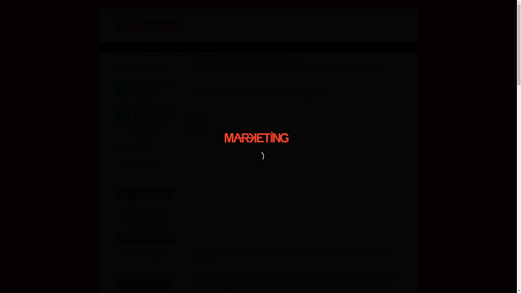 The height and width of the screenshot is (293, 521). Describe the element at coordinates (127, 48) in the screenshot. I see `NEWS` at that location.